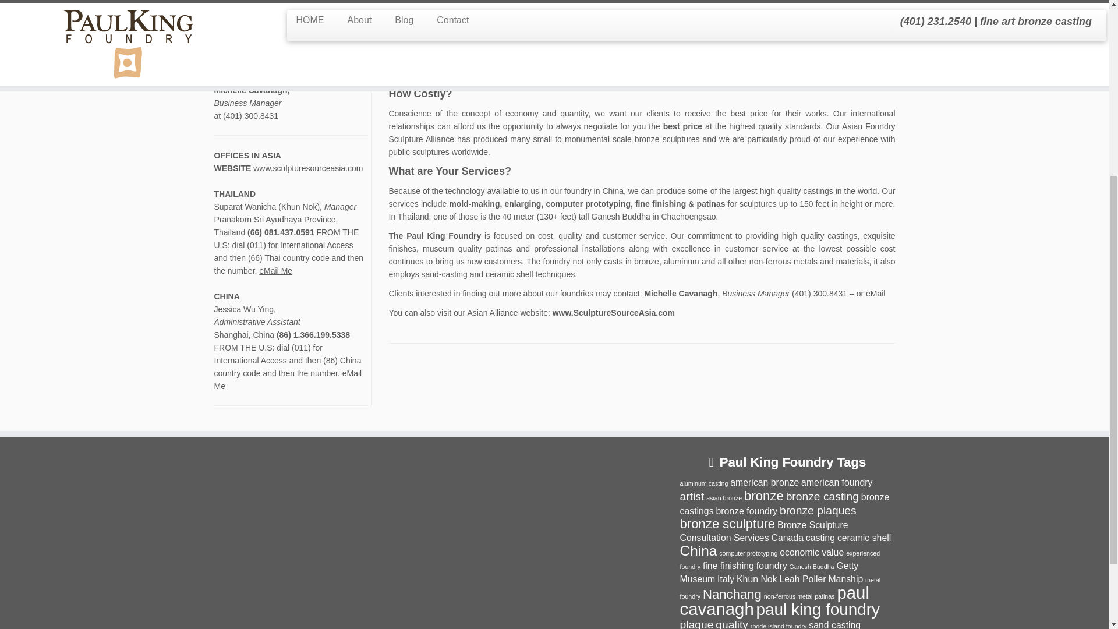 The width and height of the screenshot is (1118, 629). What do you see at coordinates (327, 52) in the screenshot?
I see `eMail Me` at bounding box center [327, 52].